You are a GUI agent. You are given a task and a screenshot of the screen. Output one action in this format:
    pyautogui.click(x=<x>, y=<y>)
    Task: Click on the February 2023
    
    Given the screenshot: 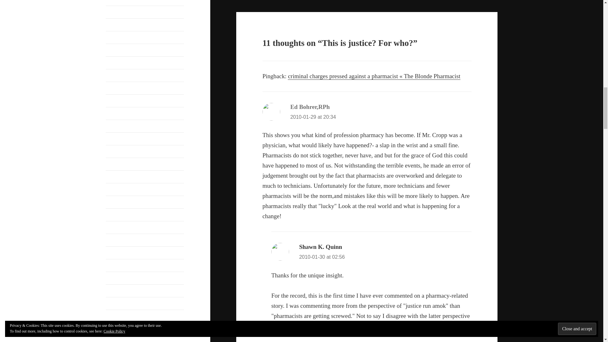 What is the action you would take?
    pyautogui.click(x=121, y=50)
    